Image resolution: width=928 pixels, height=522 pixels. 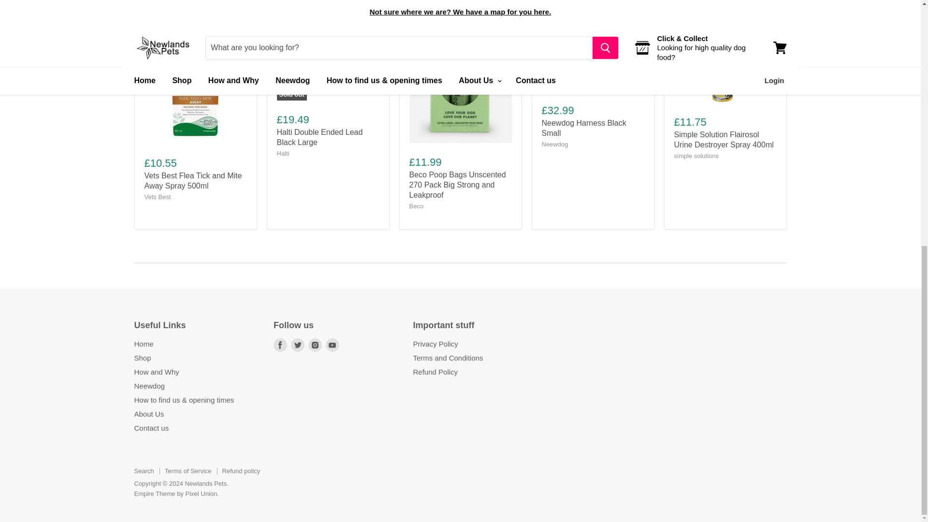 What do you see at coordinates (315, 345) in the screenshot?
I see `Instagram` at bounding box center [315, 345].